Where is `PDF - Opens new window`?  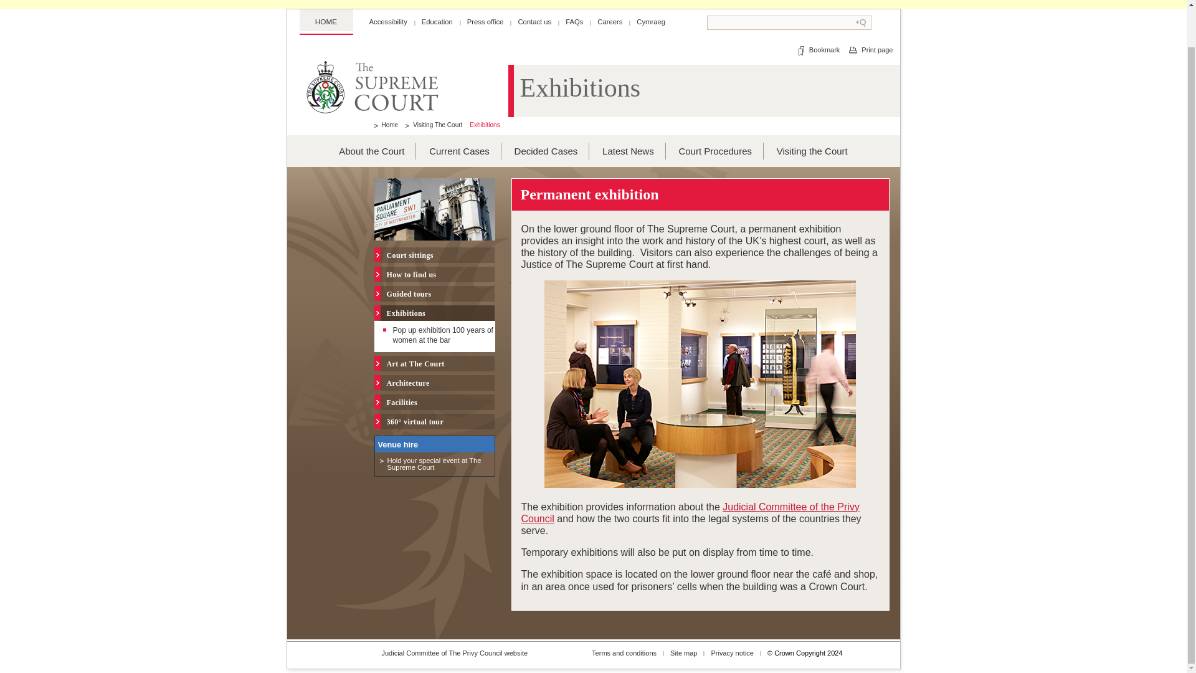
PDF - Opens new window is located at coordinates (435, 464).